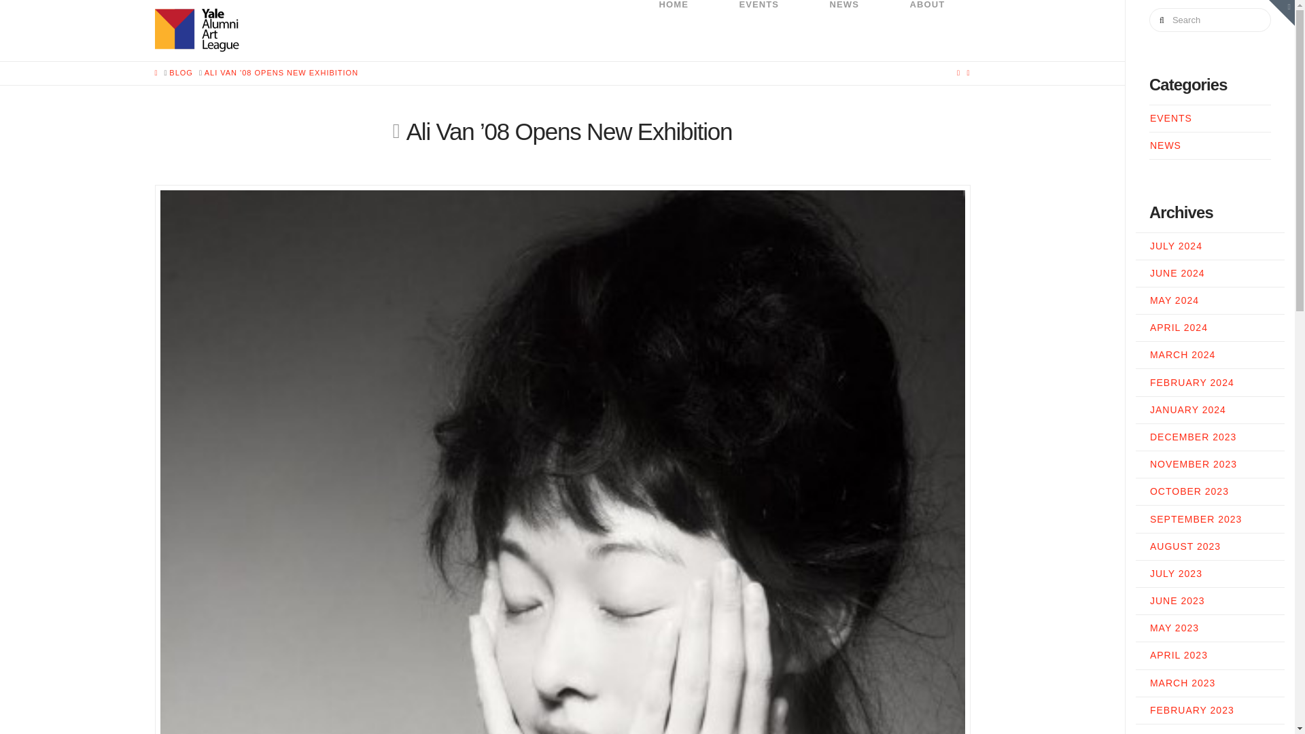  Describe the element at coordinates (281, 73) in the screenshot. I see `ALI VAN '08 OPENS NEW EXHIBITION` at that location.